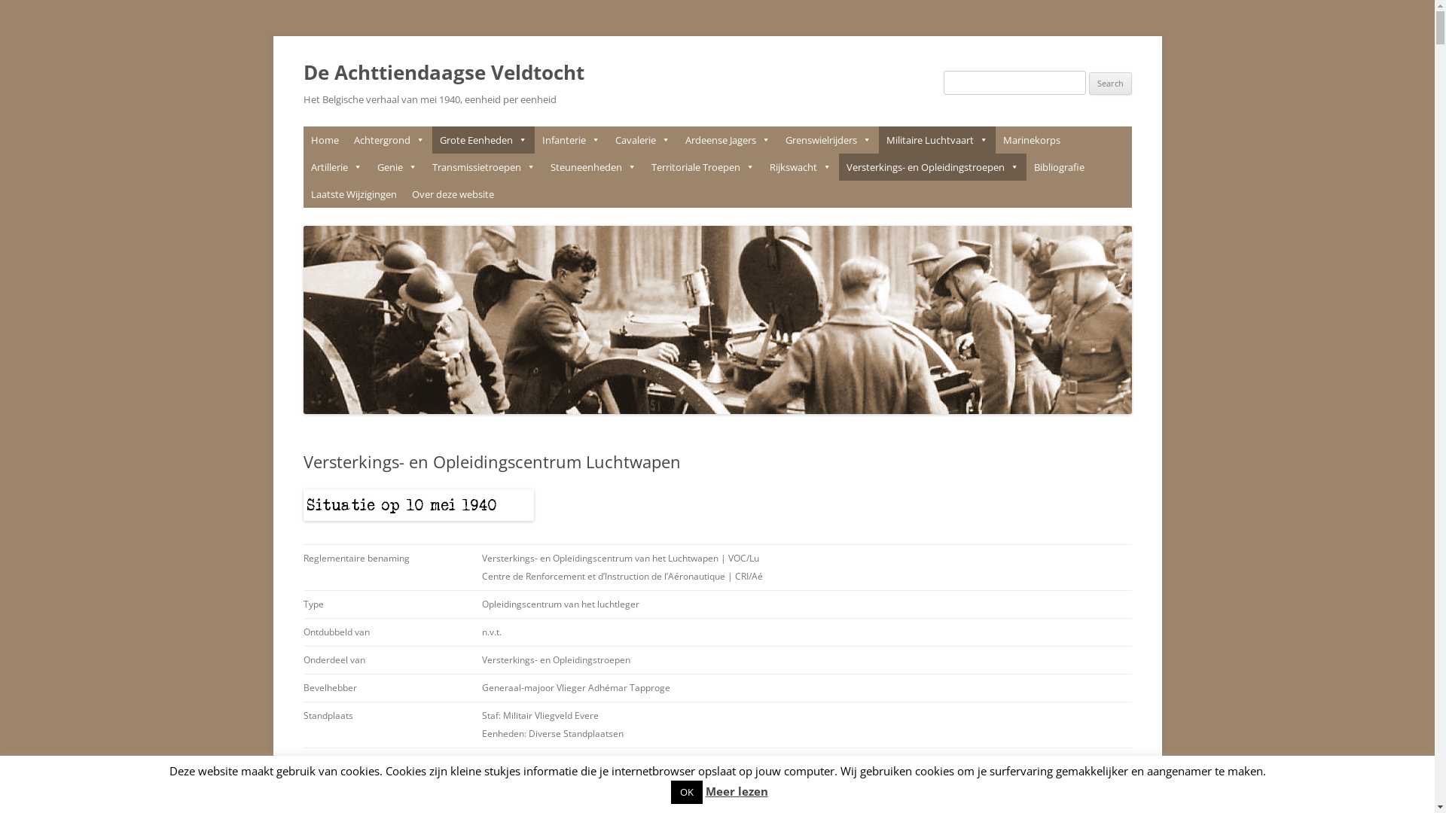 Image resolution: width=1446 pixels, height=813 pixels. Describe the element at coordinates (452, 194) in the screenshot. I see `Over deze website` at that location.